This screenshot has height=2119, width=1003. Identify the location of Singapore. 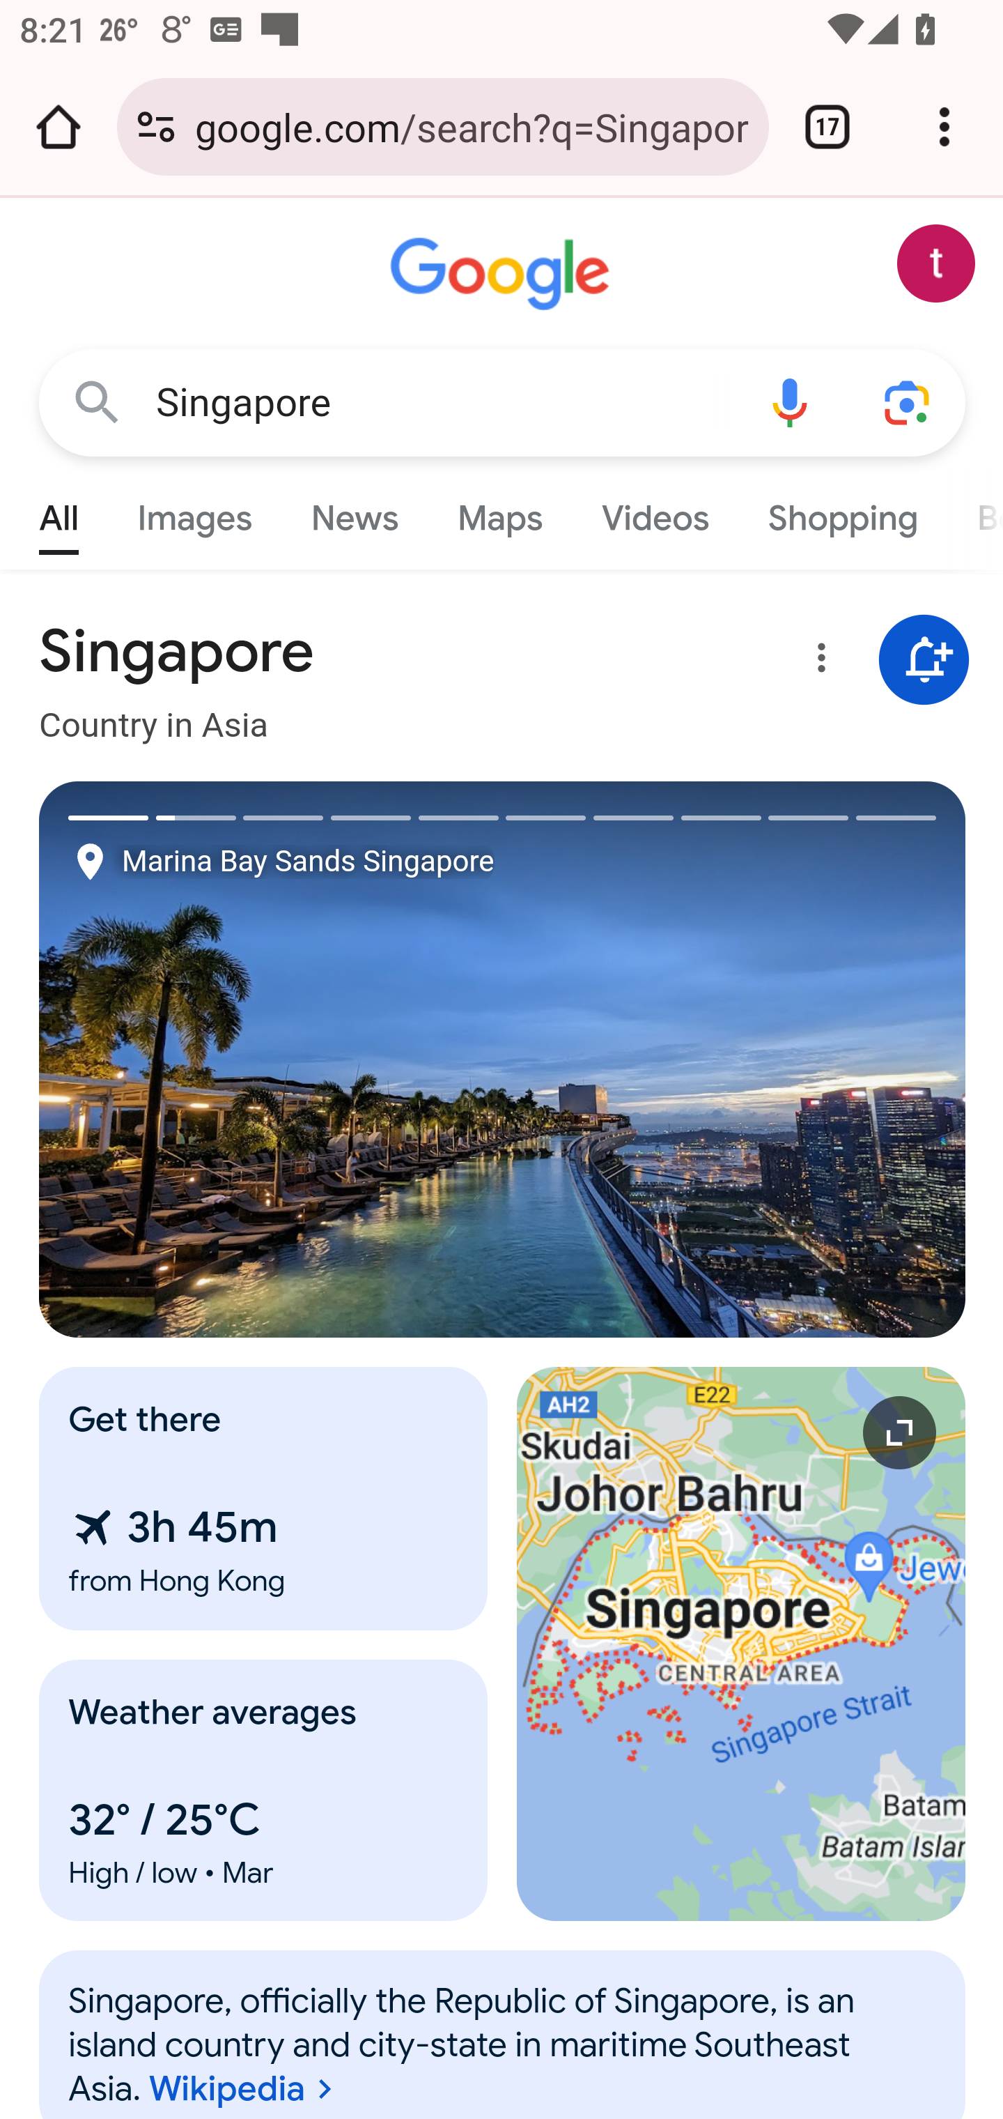
(503, 2045).